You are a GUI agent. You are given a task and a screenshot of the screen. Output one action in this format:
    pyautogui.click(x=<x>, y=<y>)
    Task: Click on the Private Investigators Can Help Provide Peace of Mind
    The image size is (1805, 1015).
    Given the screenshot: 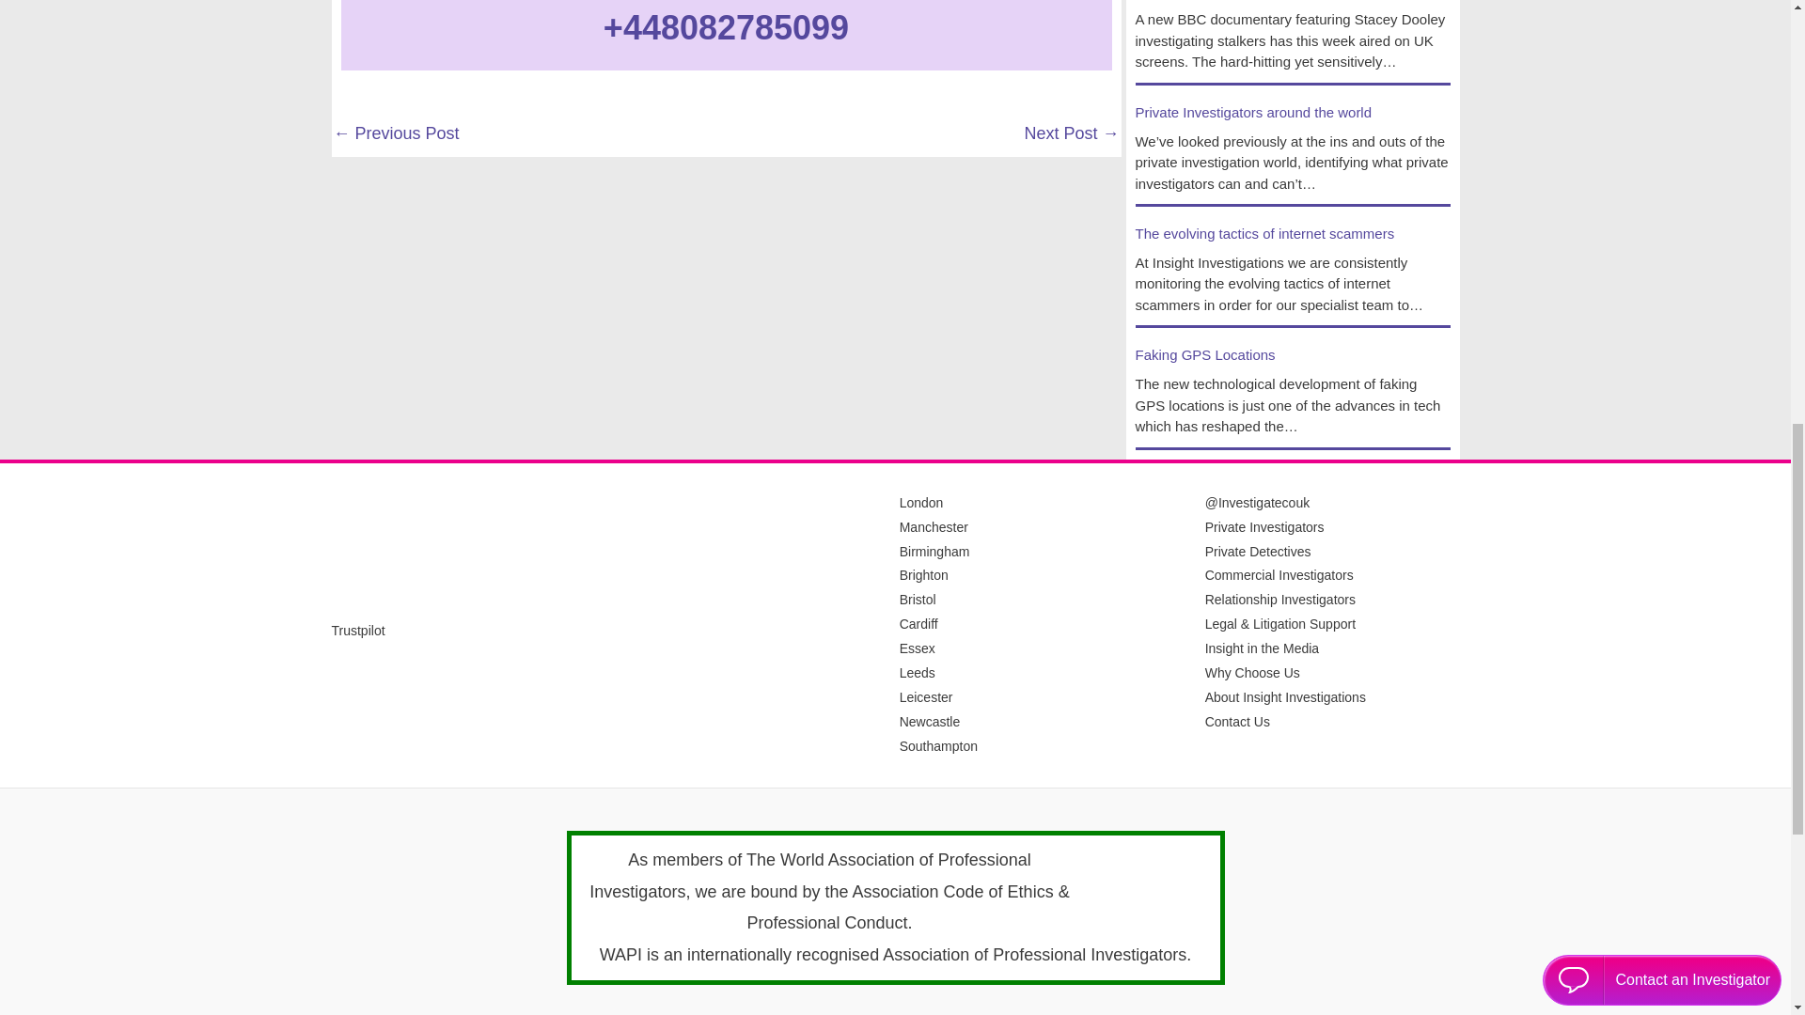 What is the action you would take?
    pyautogui.click(x=395, y=135)
    